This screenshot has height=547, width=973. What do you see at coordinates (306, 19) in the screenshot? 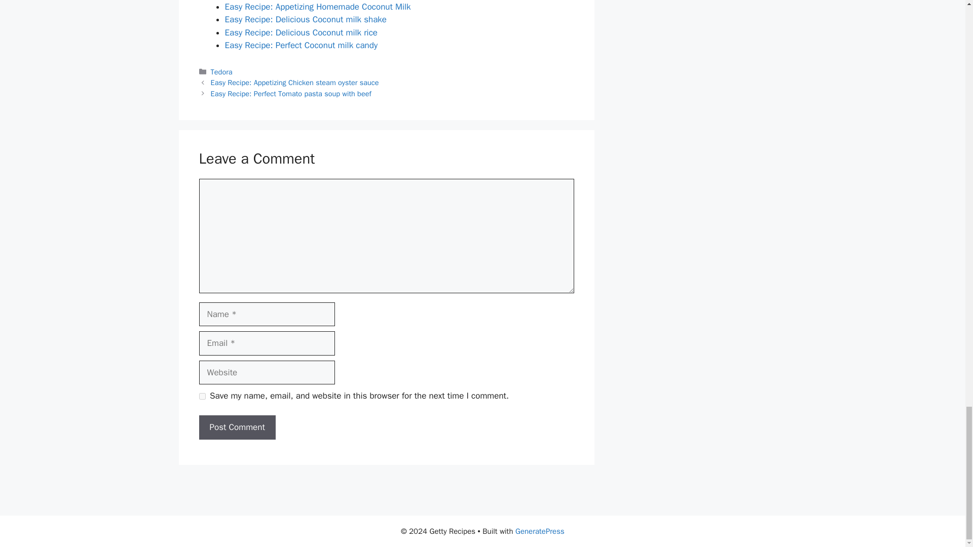
I see `Easy Recipe: Delicious Coconut milk shake` at bounding box center [306, 19].